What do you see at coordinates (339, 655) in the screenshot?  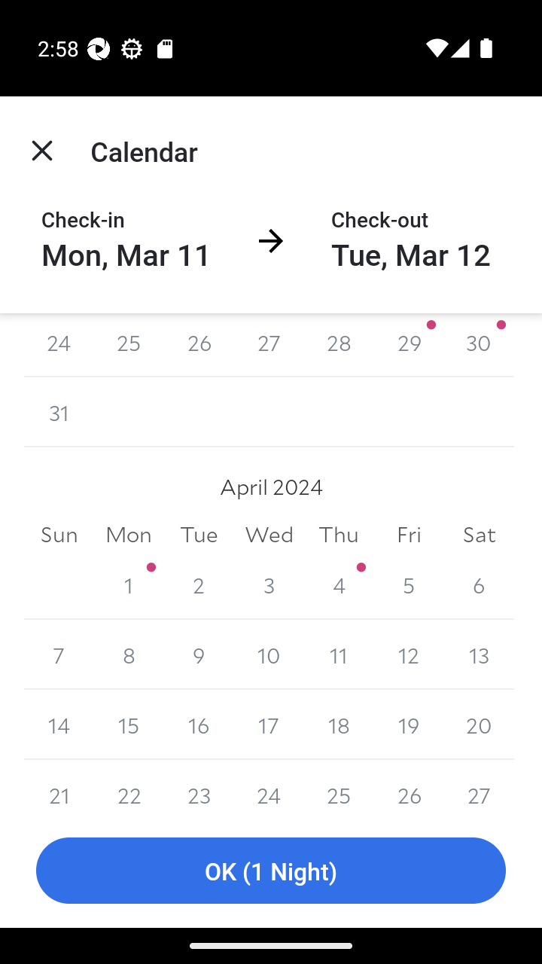 I see `11 11 April 2024` at bounding box center [339, 655].